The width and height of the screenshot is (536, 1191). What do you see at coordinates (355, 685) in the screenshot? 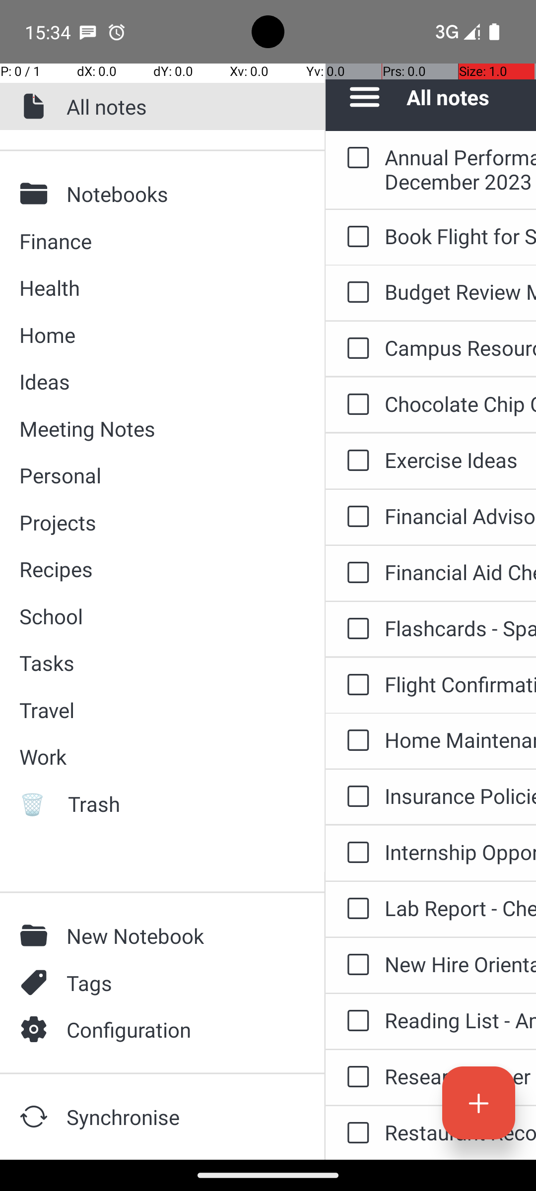
I see `to-do: Flight Confirmation - Round-trip to Tokyo` at bounding box center [355, 685].